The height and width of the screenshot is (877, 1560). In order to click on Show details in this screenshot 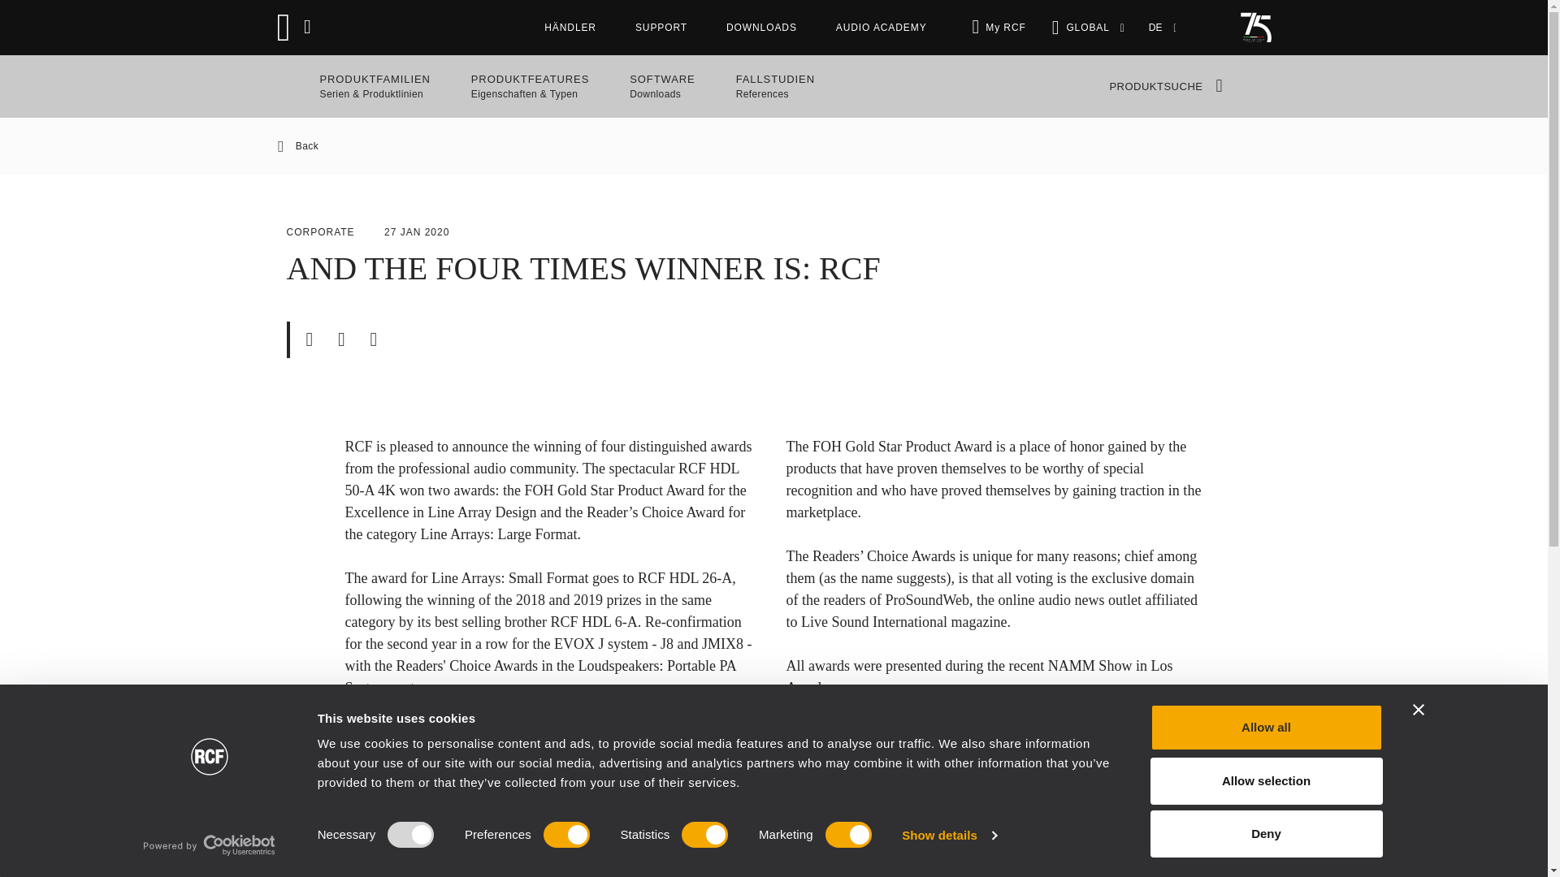, I will do `click(949, 836)`.